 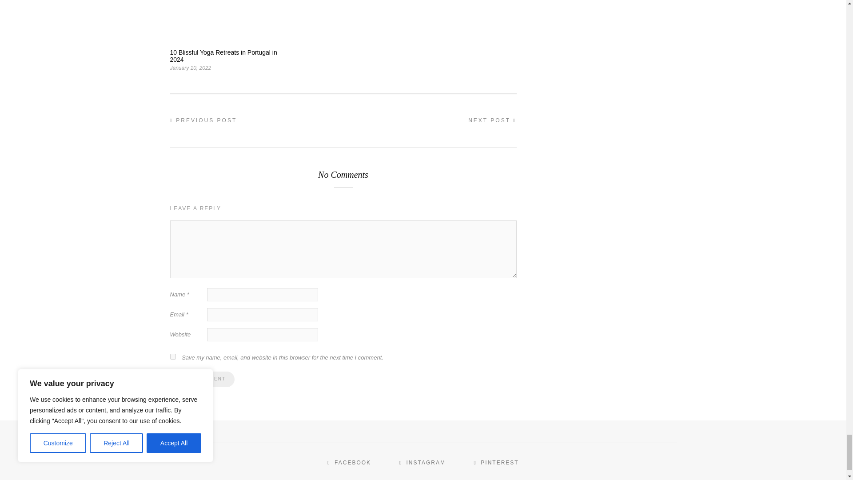 What do you see at coordinates (202, 379) in the screenshot?
I see `Post Comment` at bounding box center [202, 379].